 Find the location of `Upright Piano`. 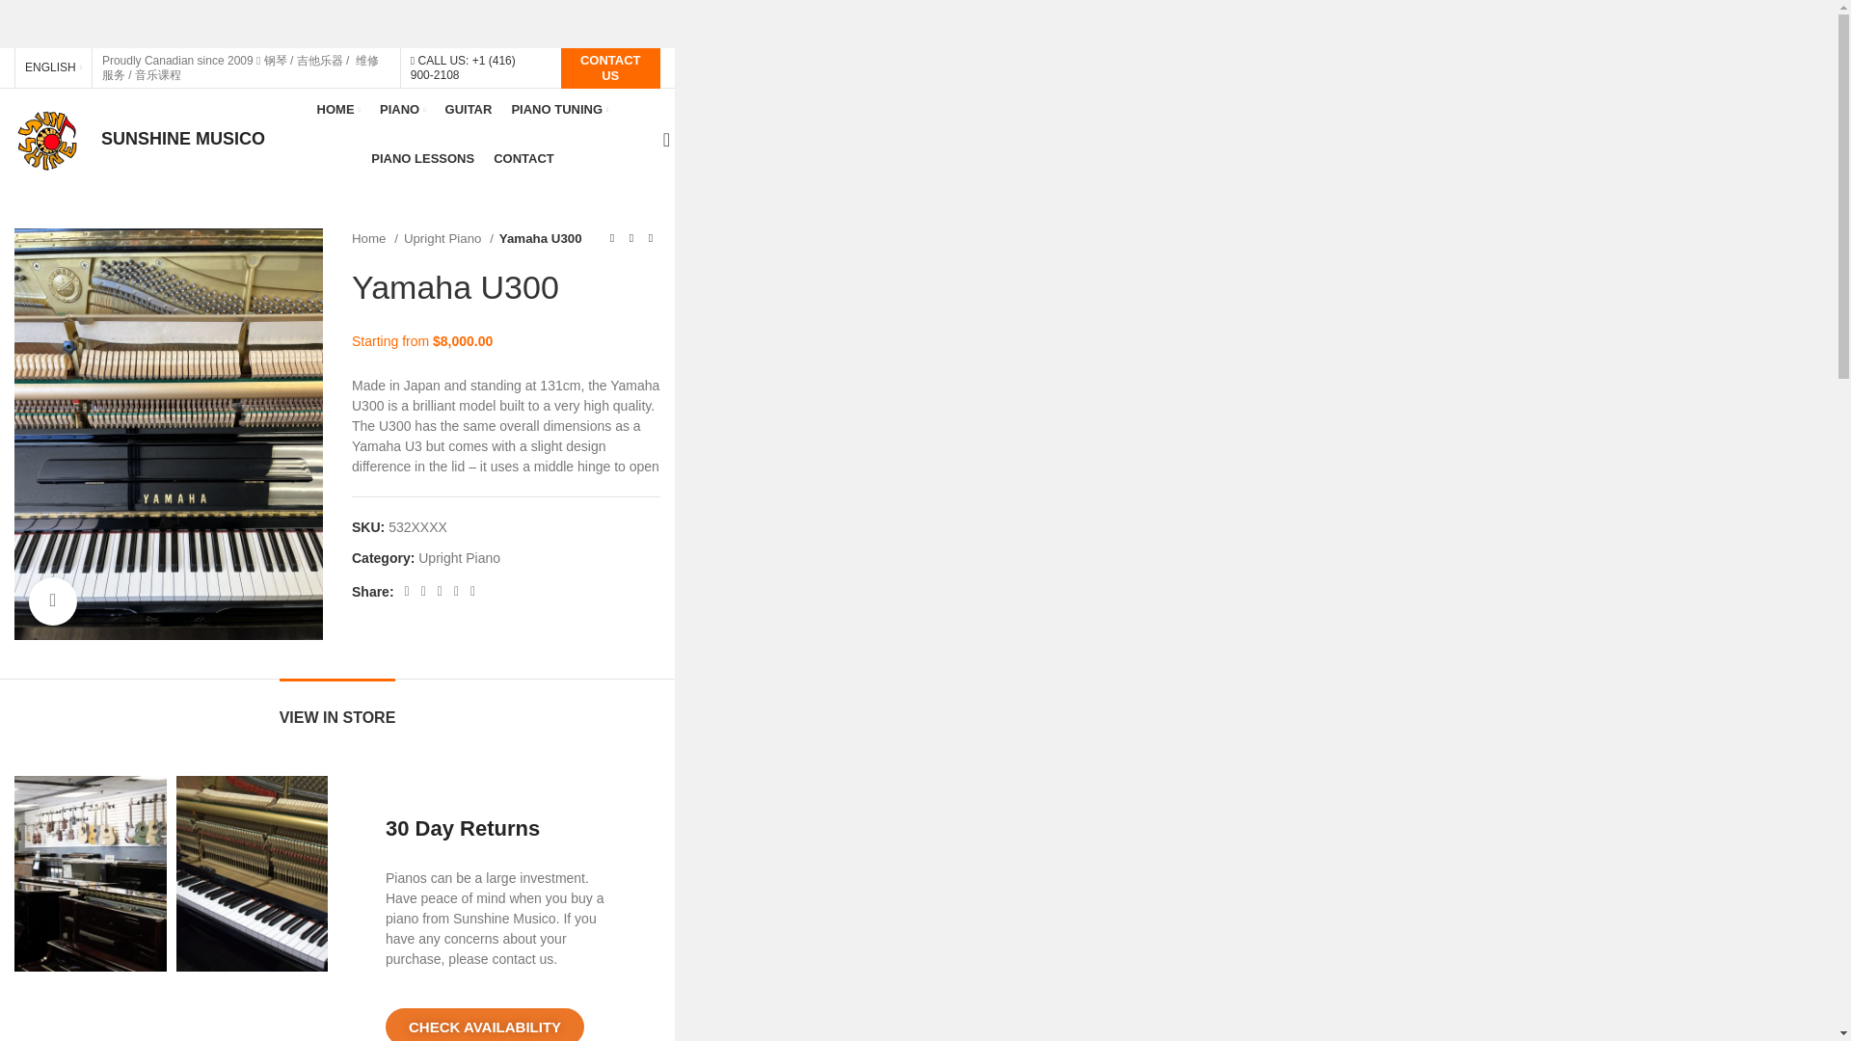

Upright Piano is located at coordinates (459, 558).